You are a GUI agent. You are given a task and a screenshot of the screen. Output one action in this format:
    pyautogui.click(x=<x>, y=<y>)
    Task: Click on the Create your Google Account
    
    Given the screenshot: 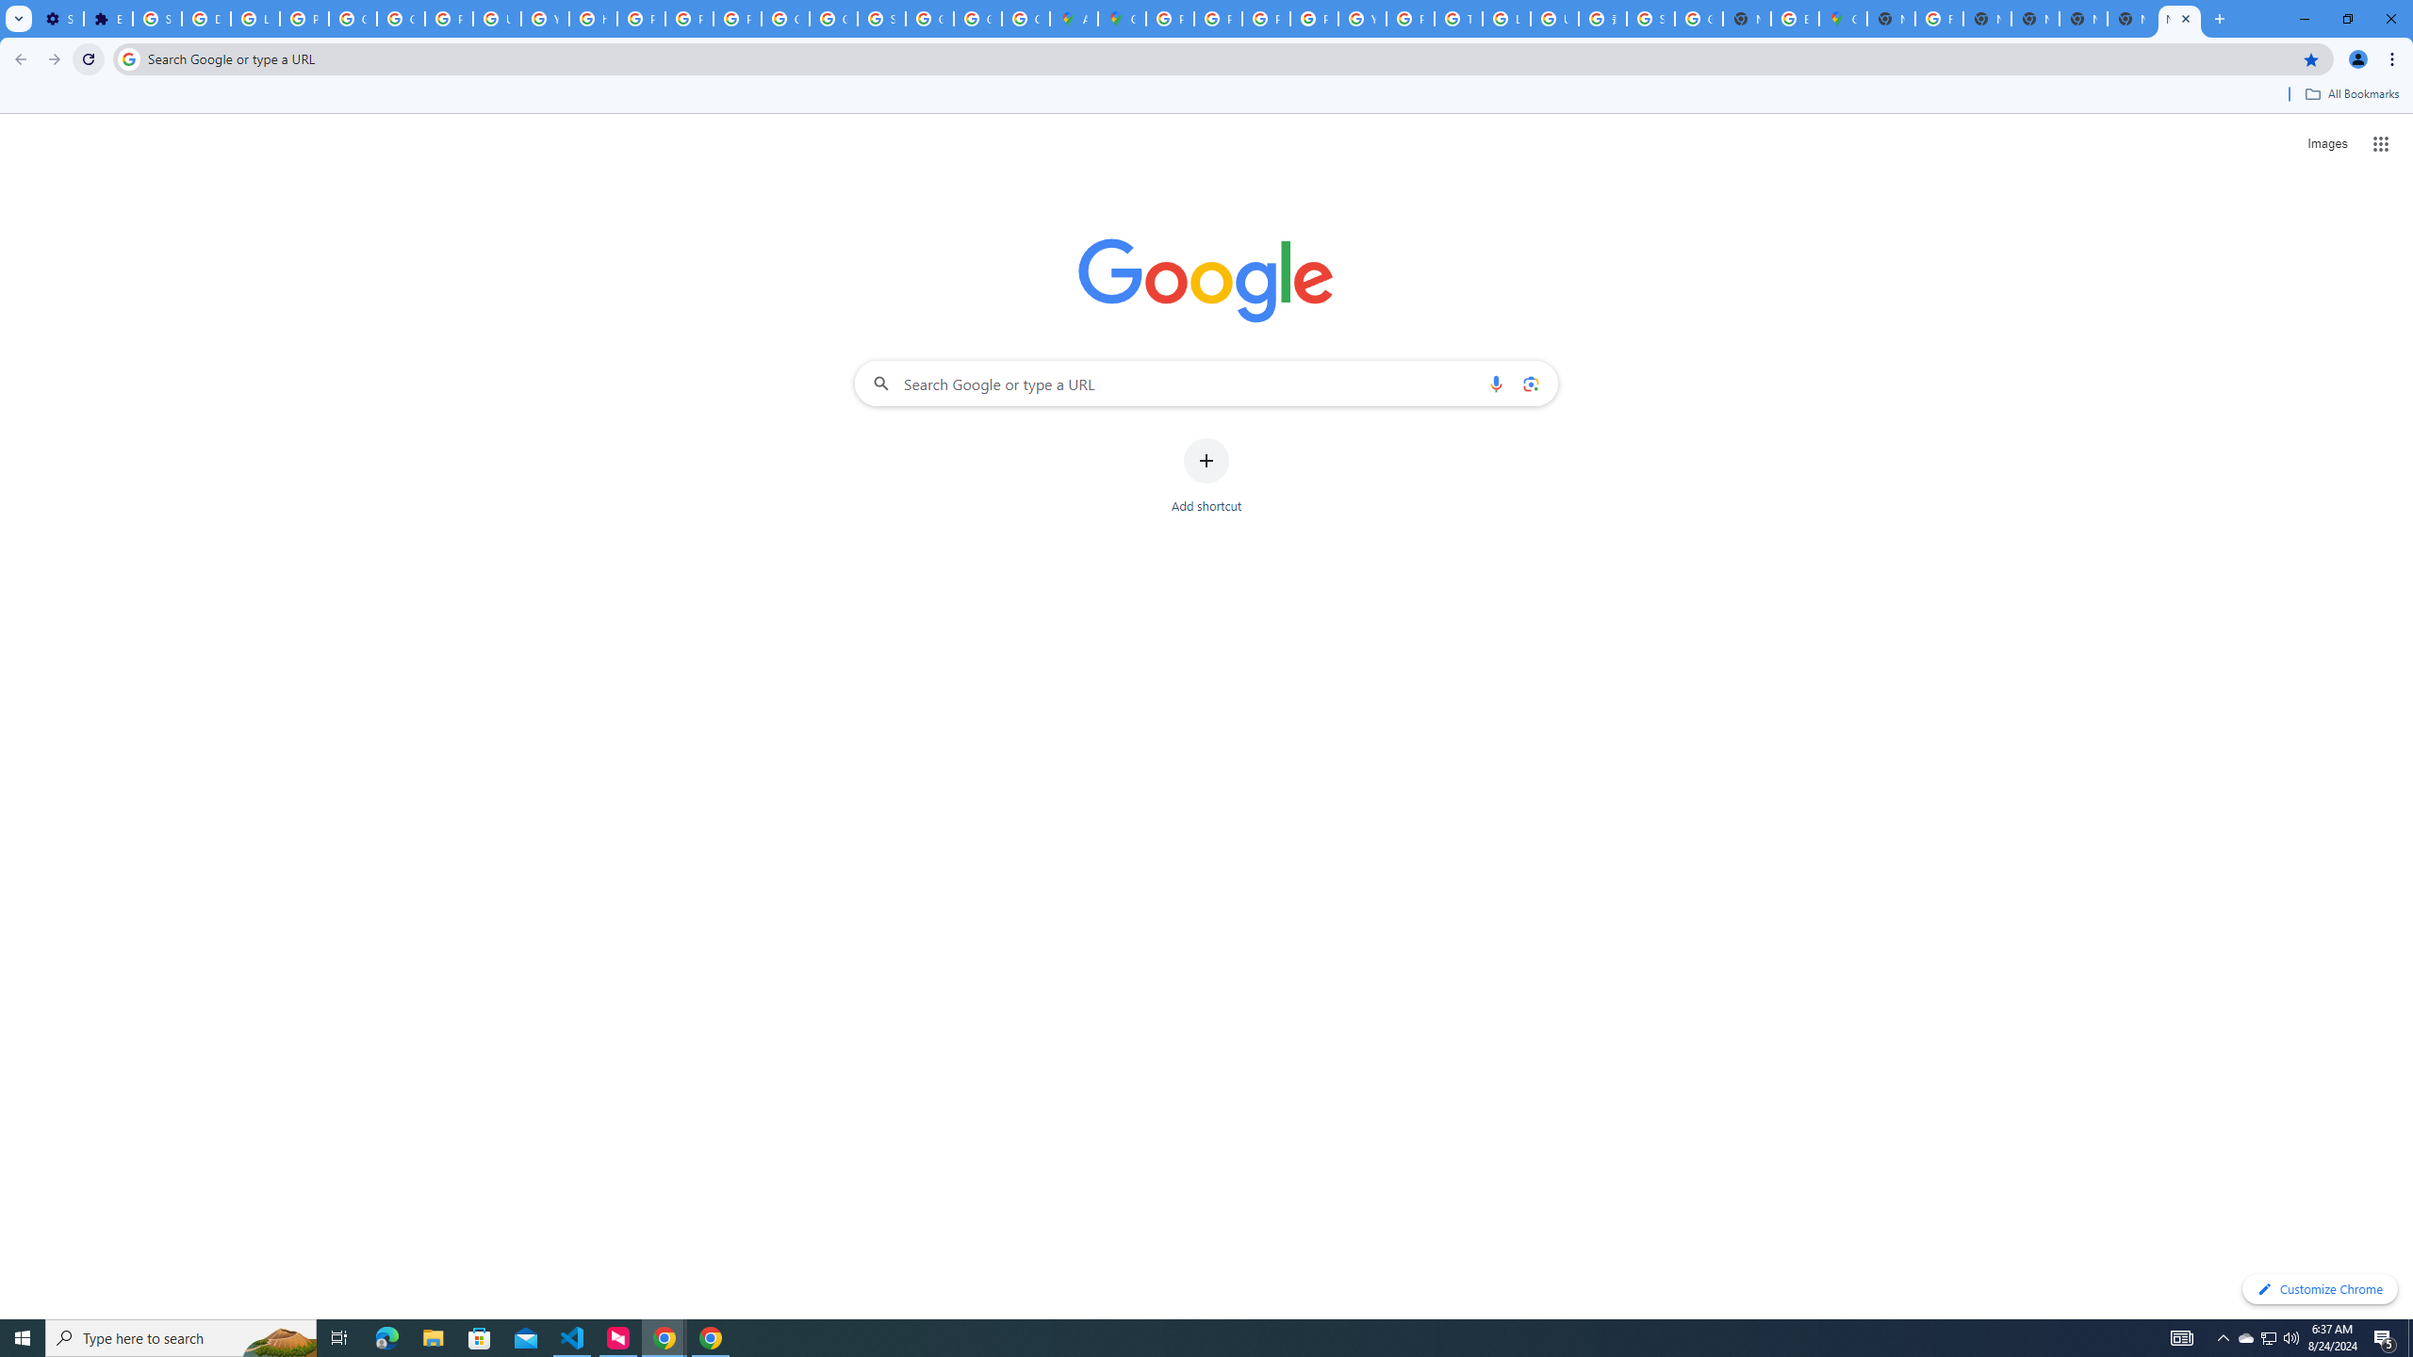 What is the action you would take?
    pyautogui.click(x=1026, y=19)
    